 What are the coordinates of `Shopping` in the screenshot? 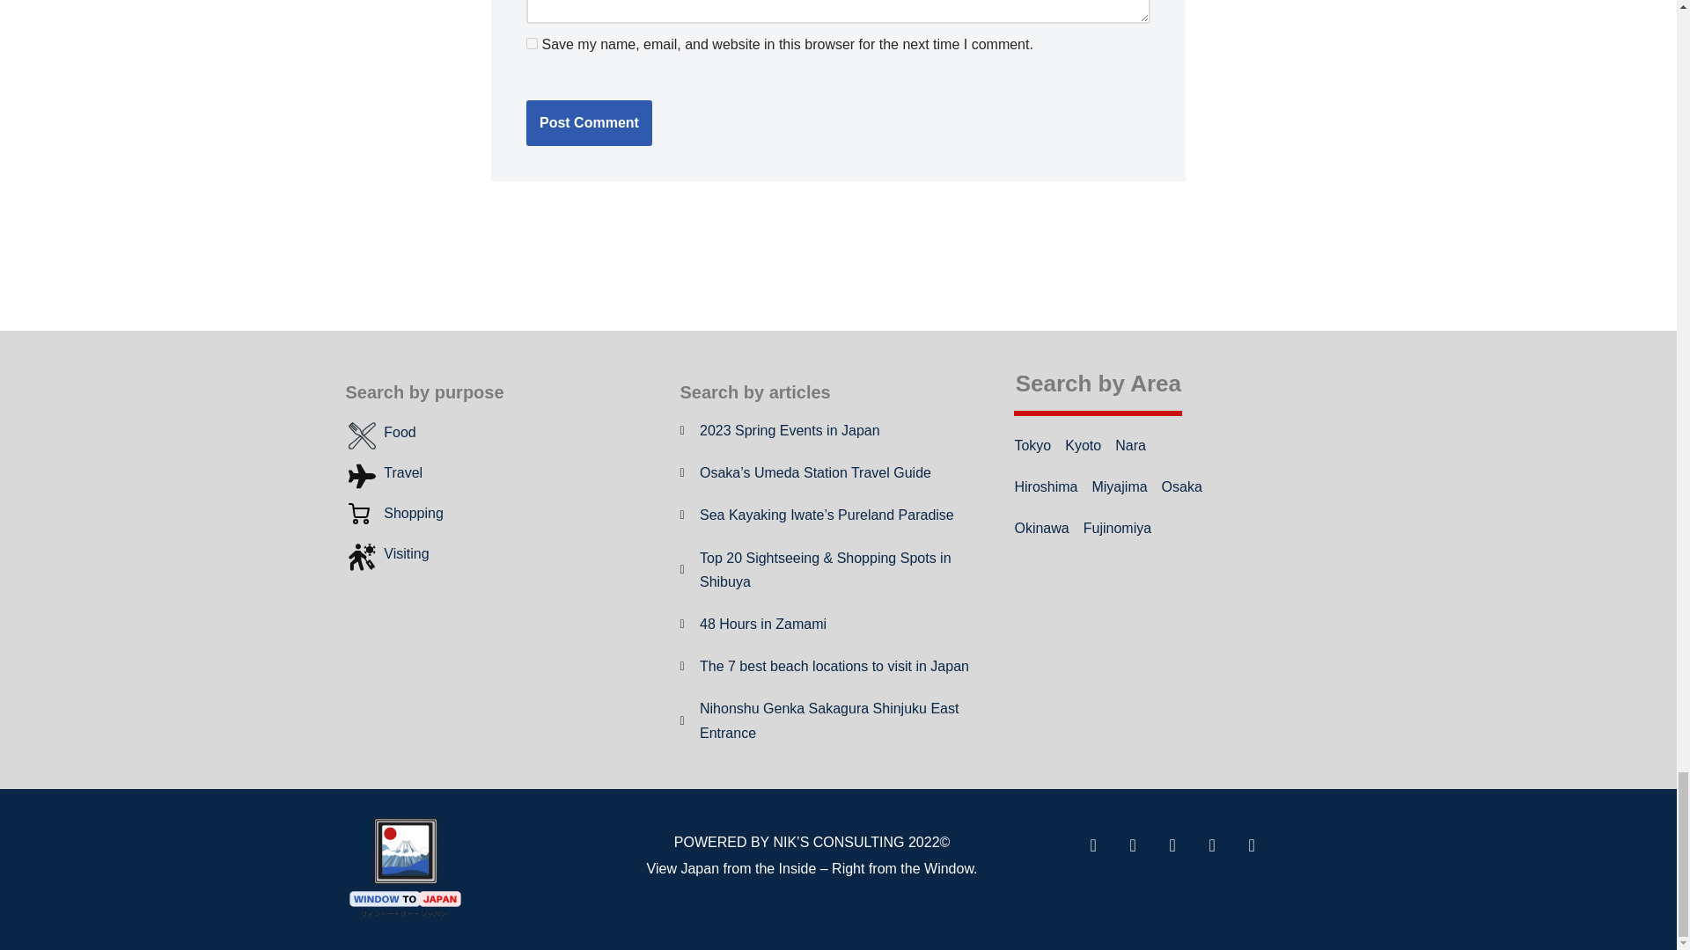 It's located at (393, 514).